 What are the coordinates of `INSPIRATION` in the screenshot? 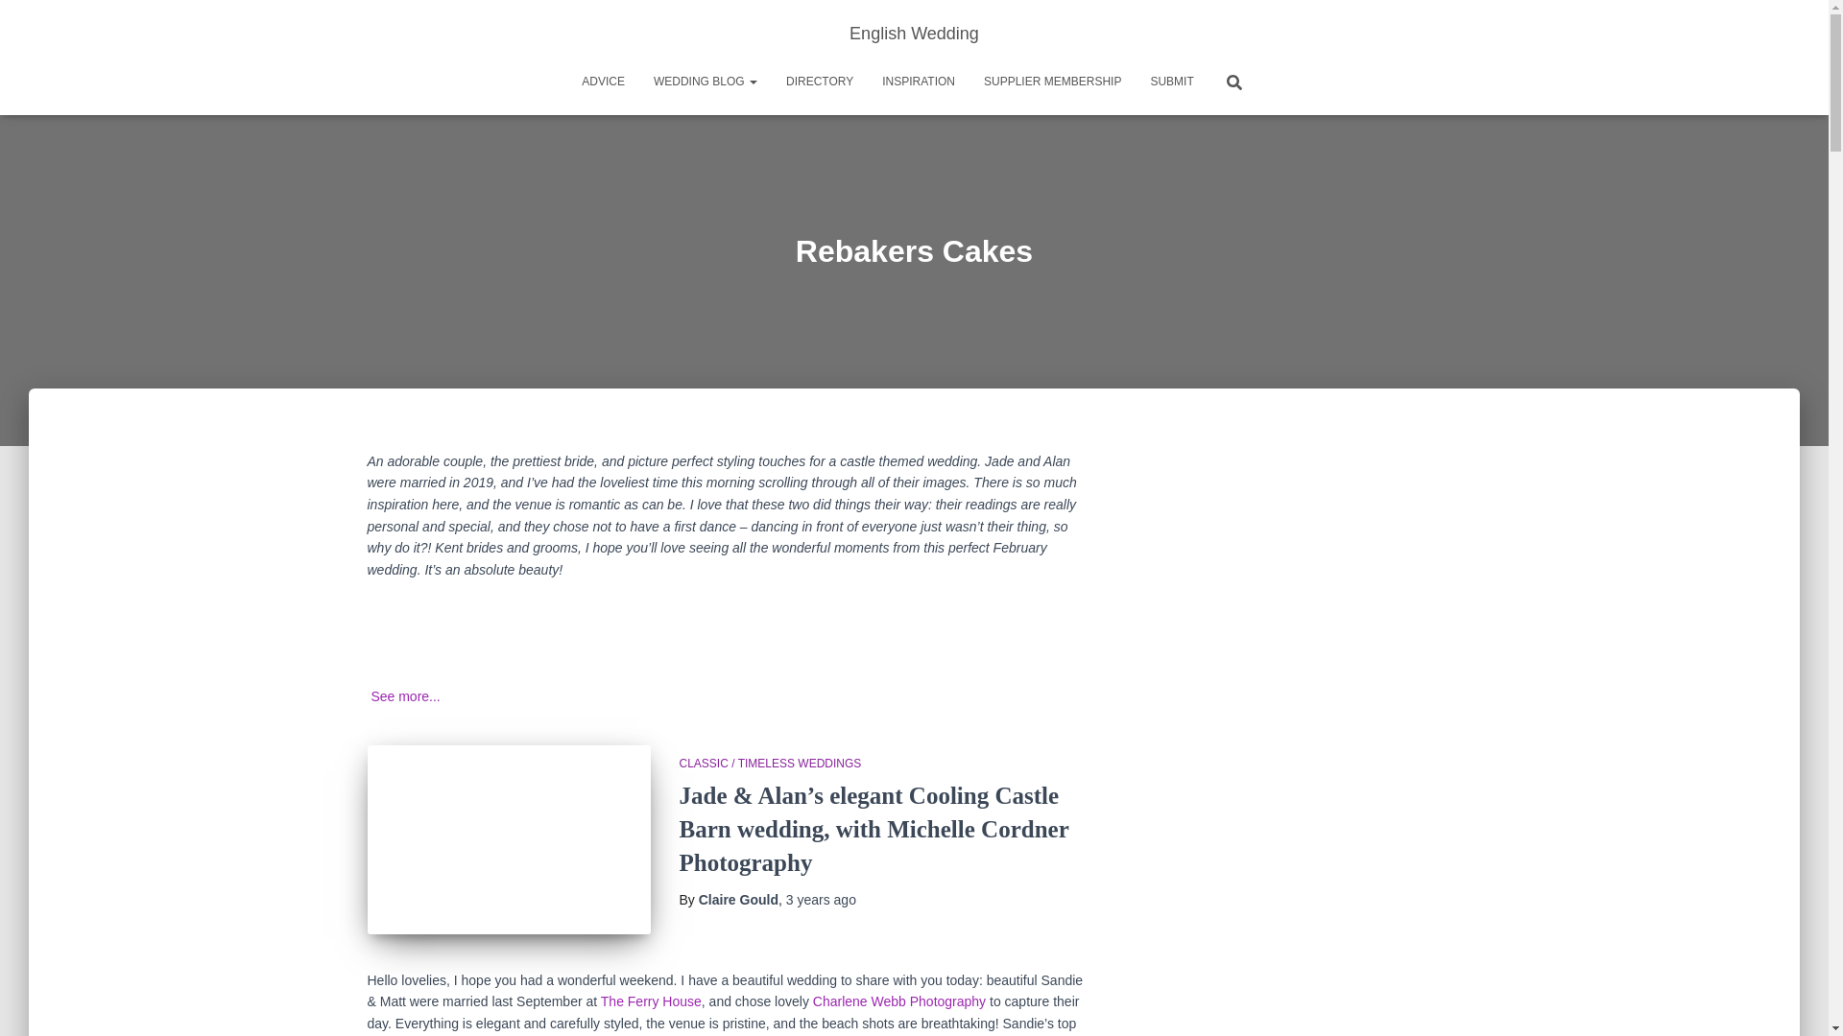 It's located at (918, 82).